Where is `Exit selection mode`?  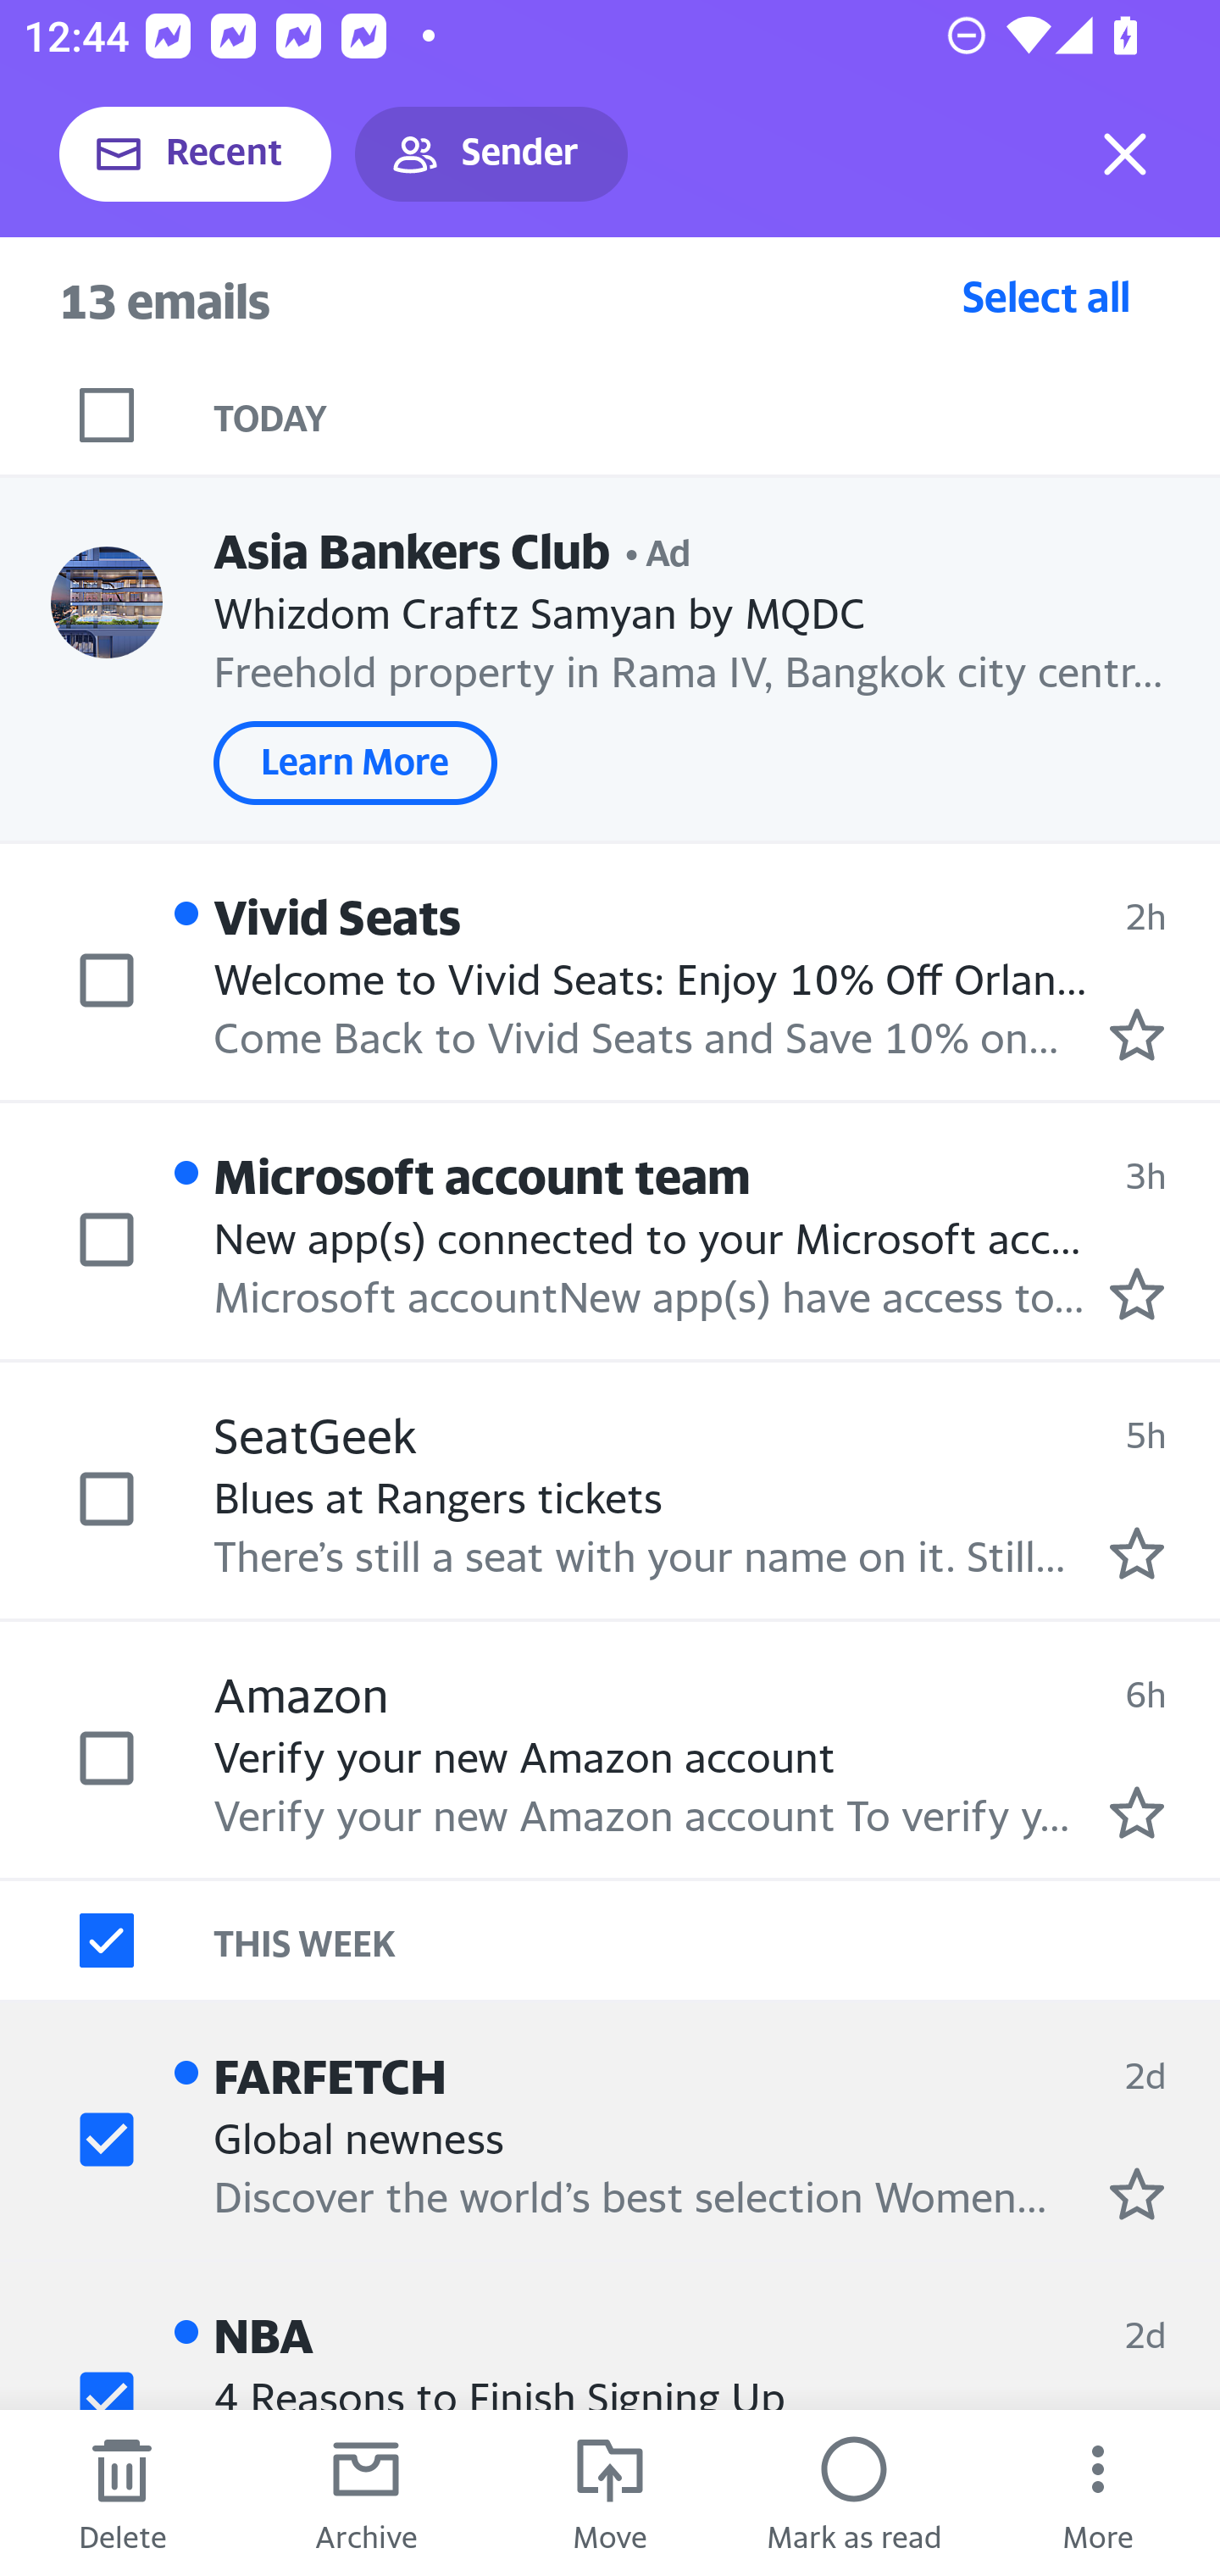
Exit selection mode is located at coordinates (1125, 154).